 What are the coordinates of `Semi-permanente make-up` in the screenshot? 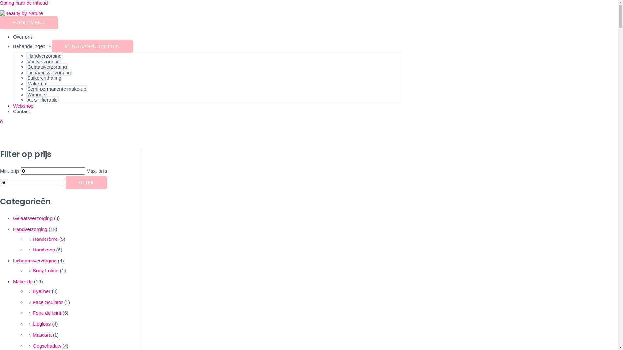 It's located at (57, 89).